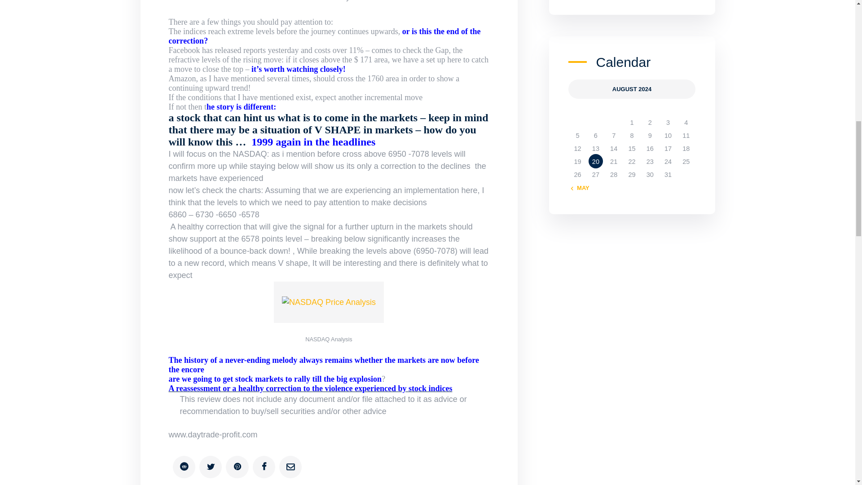  What do you see at coordinates (650, 110) in the screenshot?
I see `Friday` at bounding box center [650, 110].